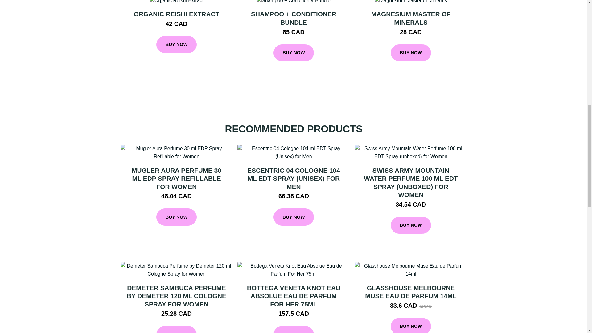 This screenshot has height=333, width=592. I want to click on BUY NOW, so click(176, 44).